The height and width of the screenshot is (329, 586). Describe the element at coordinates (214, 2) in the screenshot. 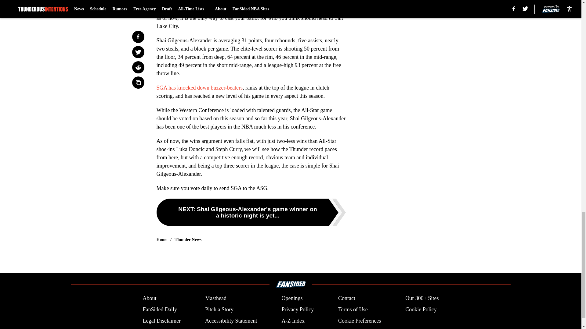

I see `go to NBA.com and vote` at that location.